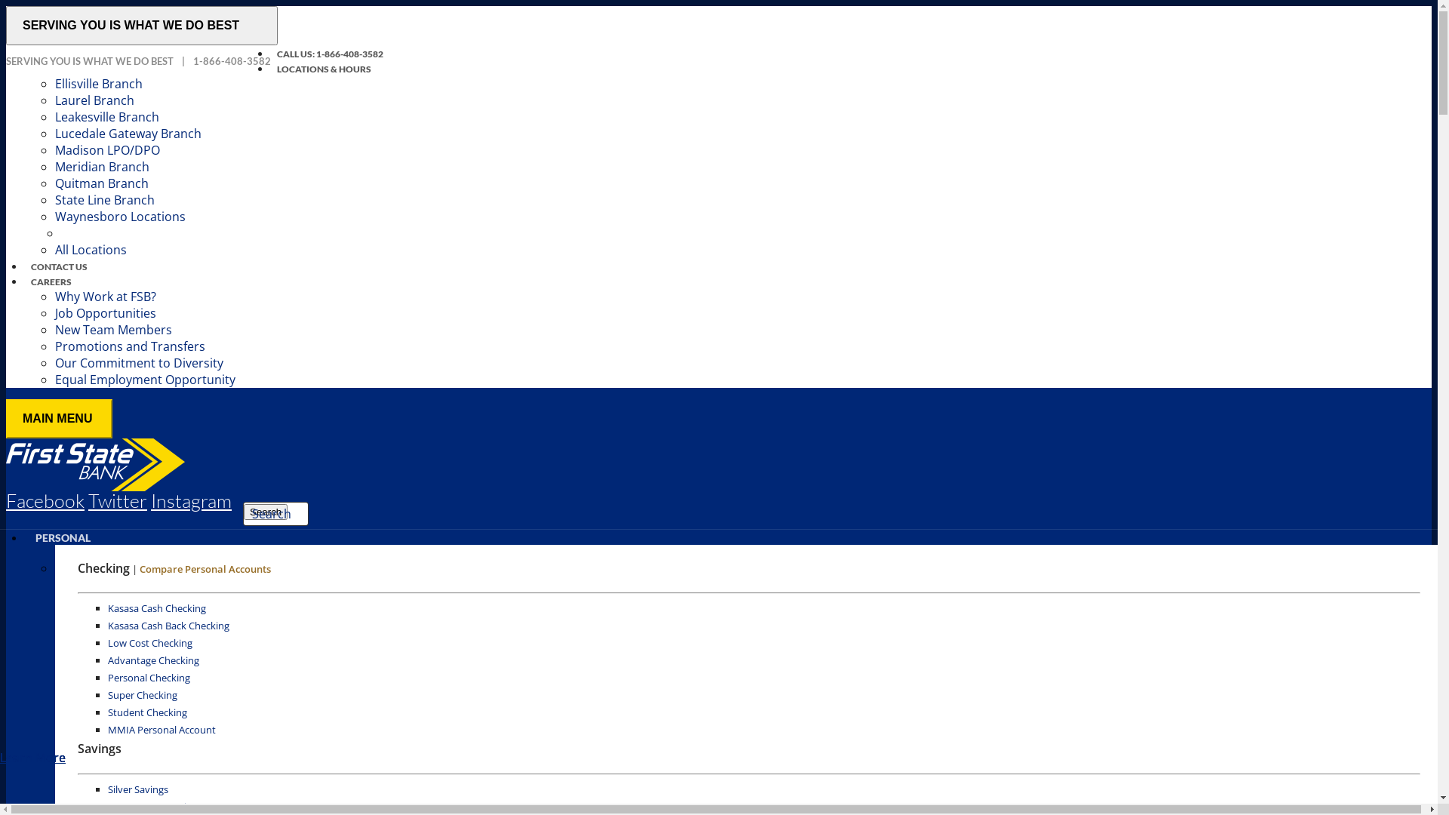 The width and height of the screenshot is (1449, 815). Describe the element at coordinates (33, 758) in the screenshot. I see `Learn More` at that location.